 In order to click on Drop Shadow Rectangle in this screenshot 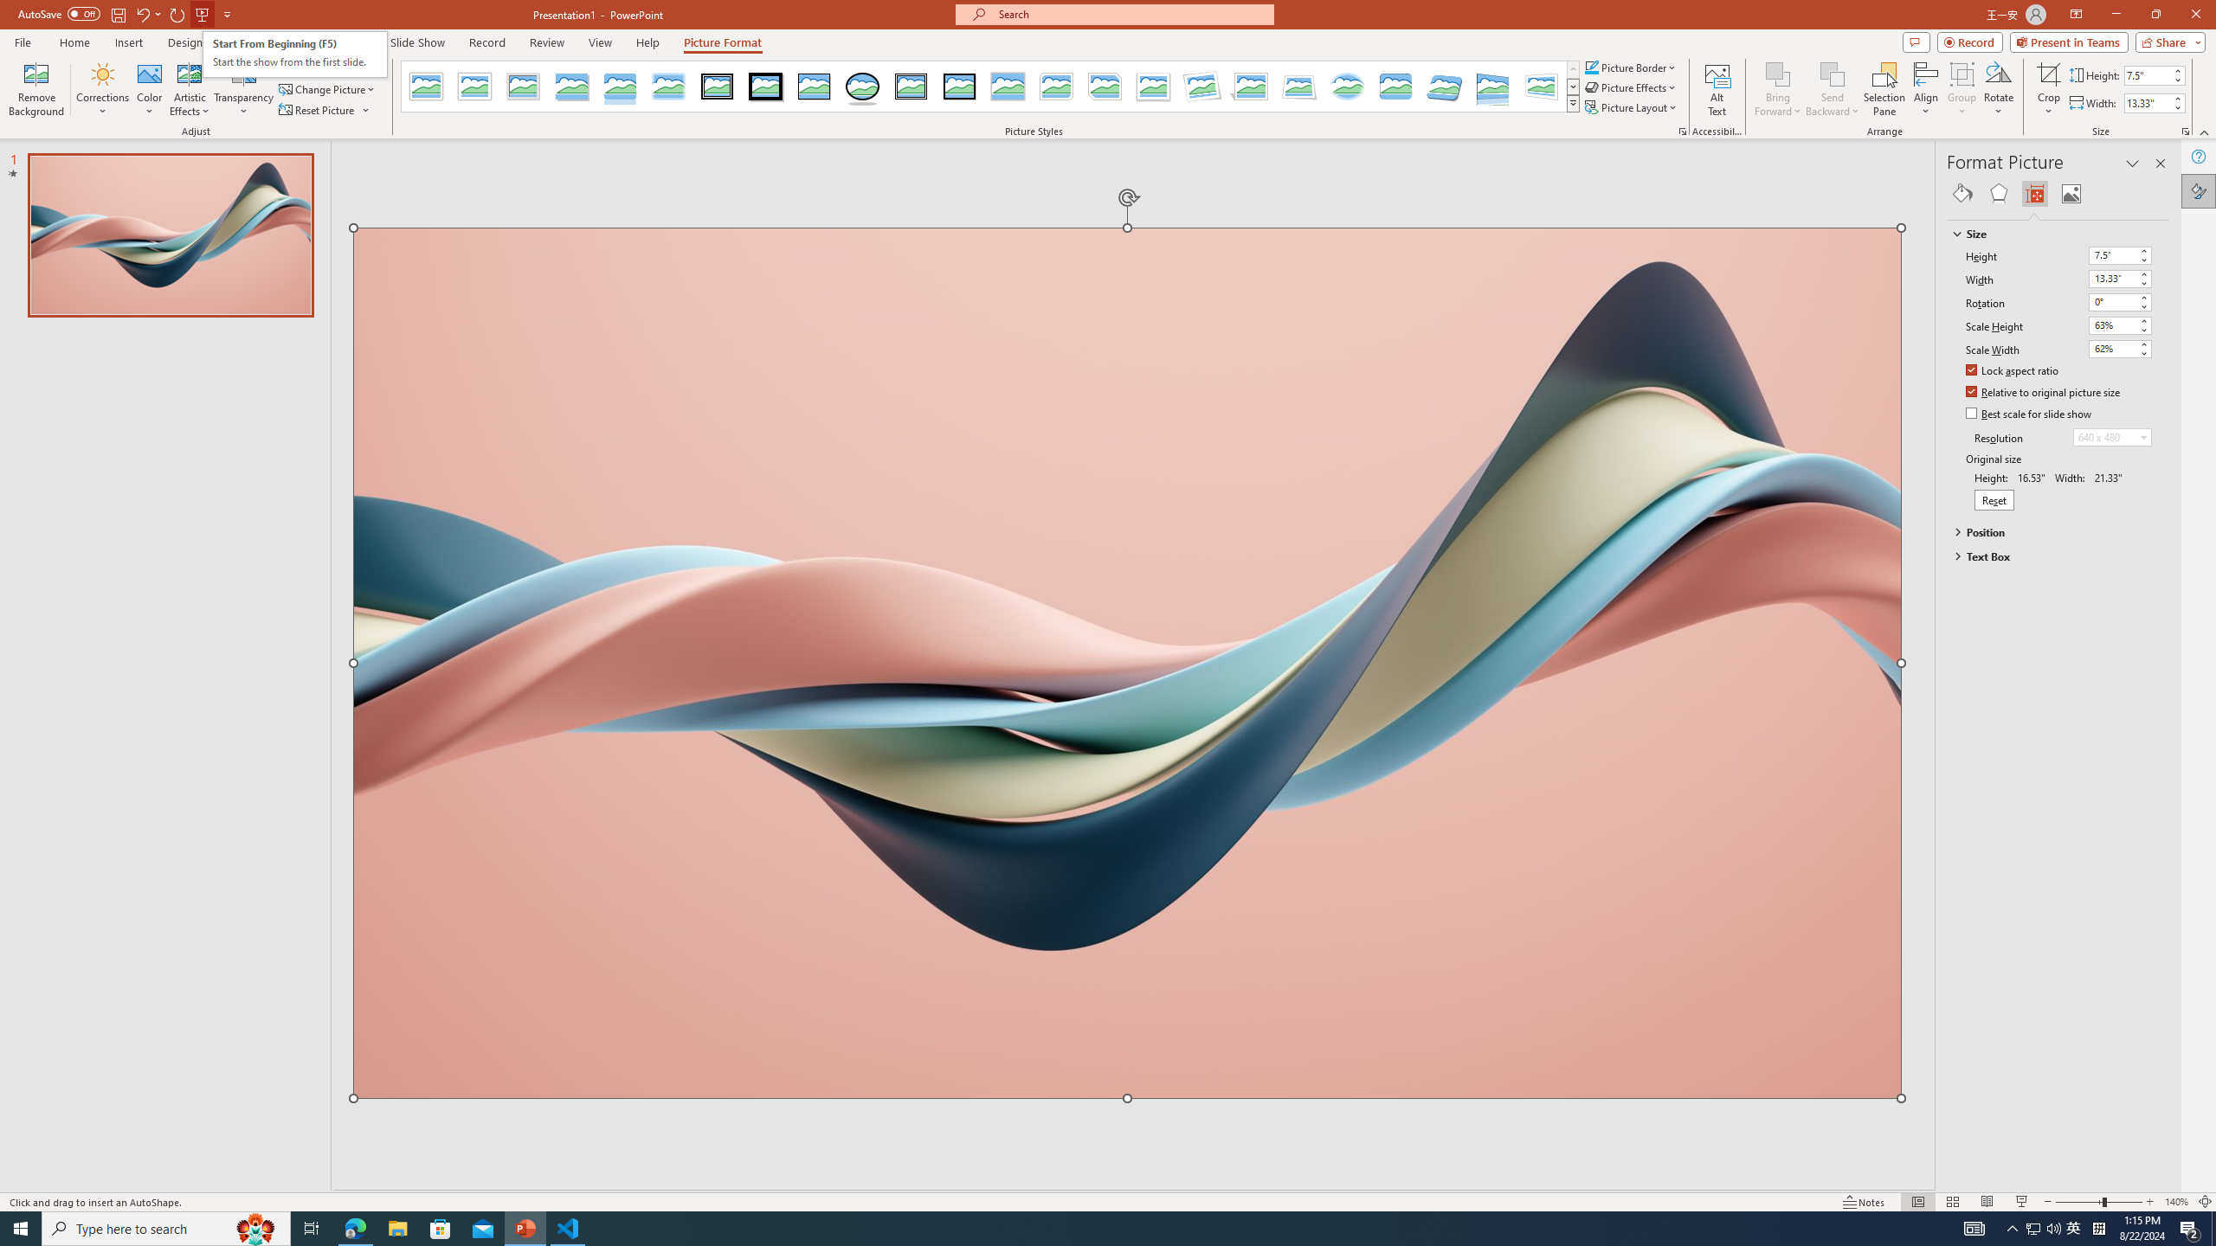, I will do `click(571, 87)`.